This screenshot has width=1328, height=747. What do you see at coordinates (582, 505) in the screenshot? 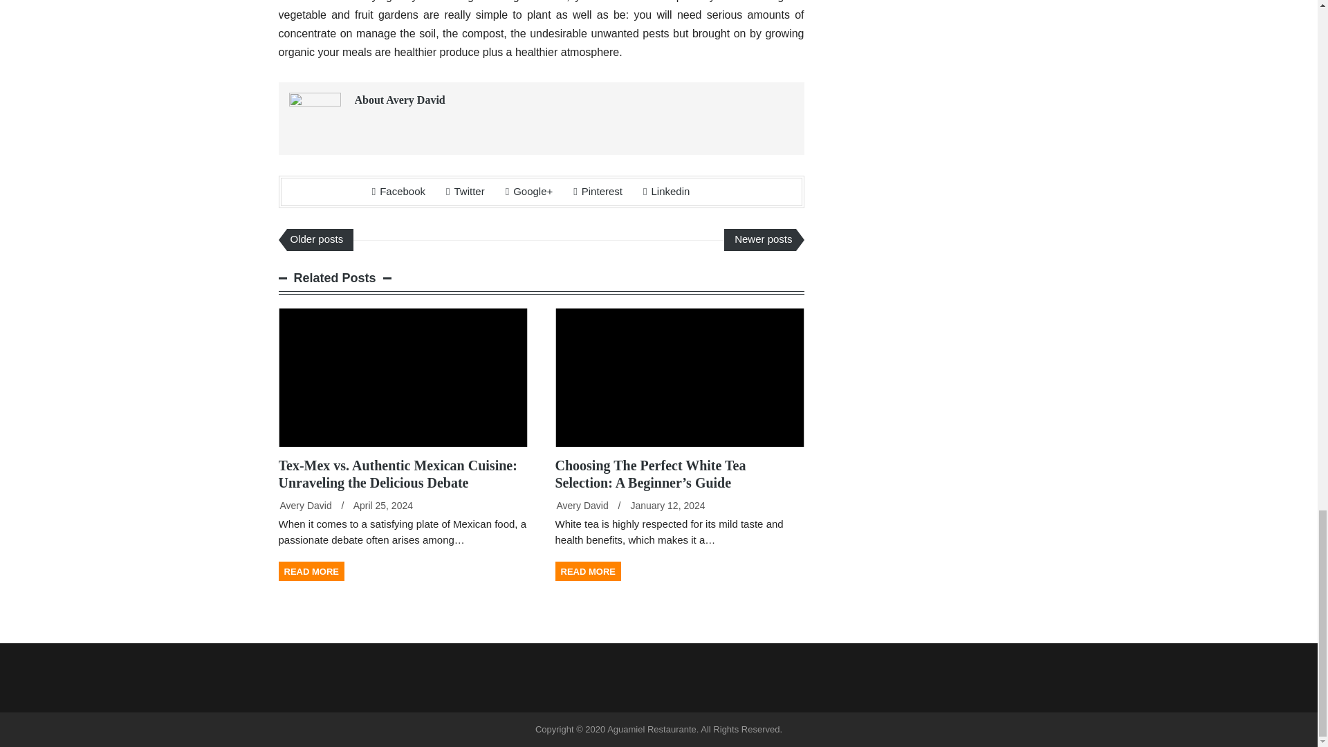
I see `Avery David` at bounding box center [582, 505].